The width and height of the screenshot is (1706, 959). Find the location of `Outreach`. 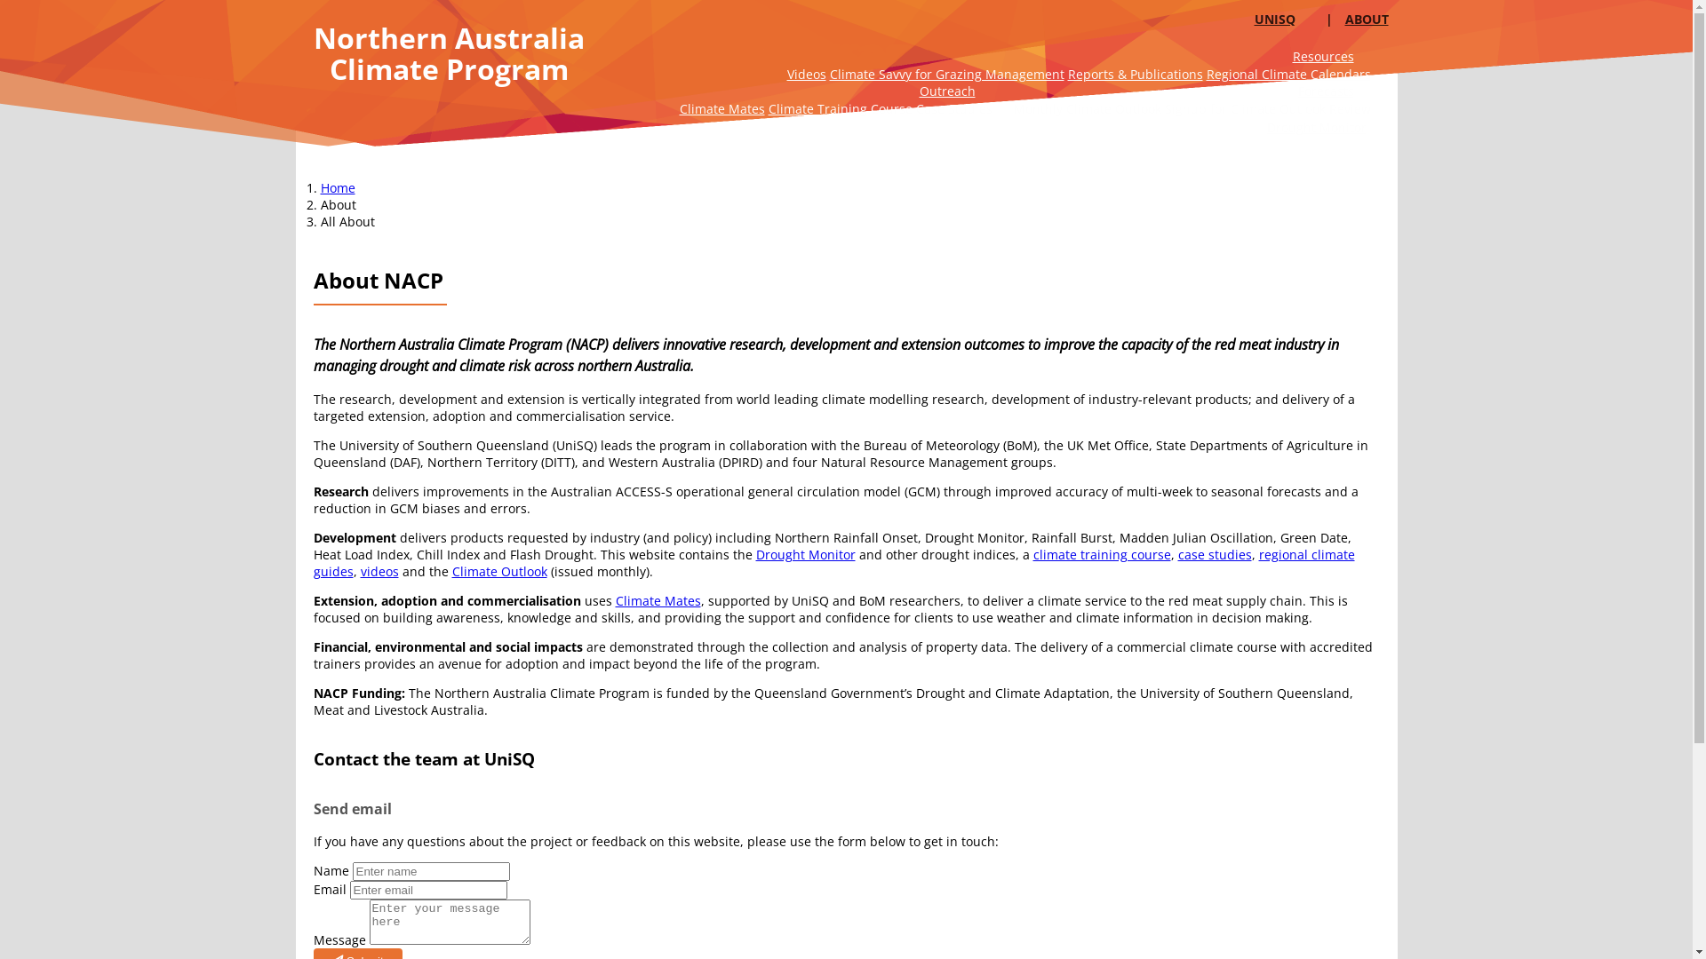

Outreach is located at coordinates (947, 91).